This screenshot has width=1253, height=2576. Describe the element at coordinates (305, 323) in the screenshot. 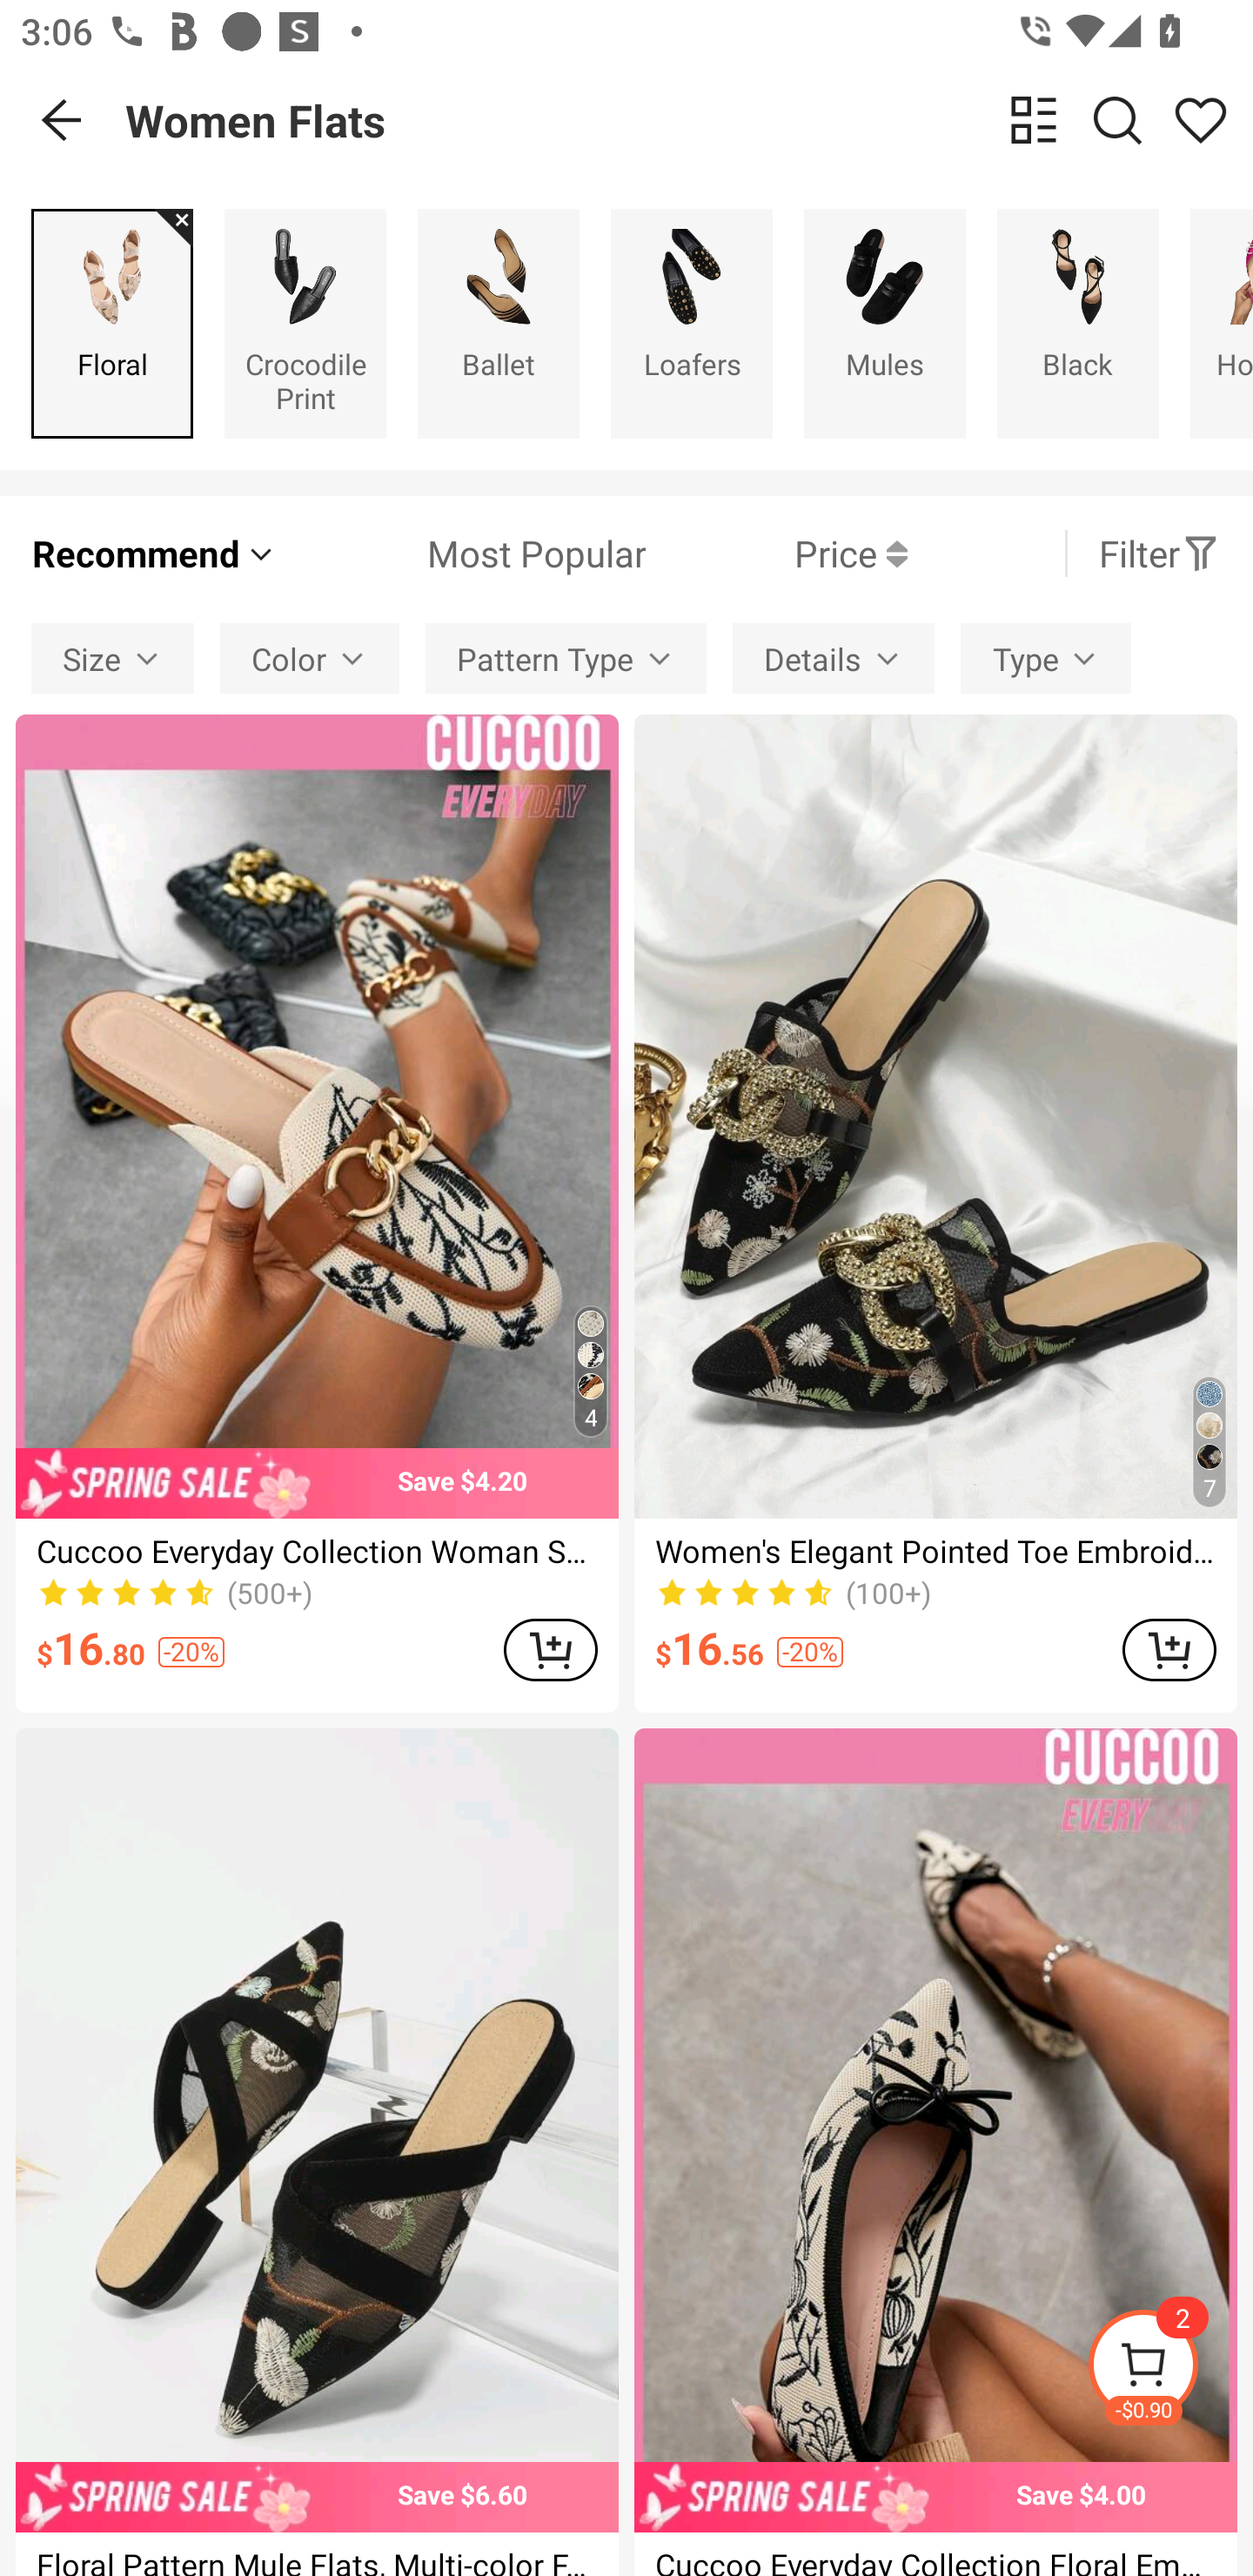

I see `Crocodile Print` at that location.